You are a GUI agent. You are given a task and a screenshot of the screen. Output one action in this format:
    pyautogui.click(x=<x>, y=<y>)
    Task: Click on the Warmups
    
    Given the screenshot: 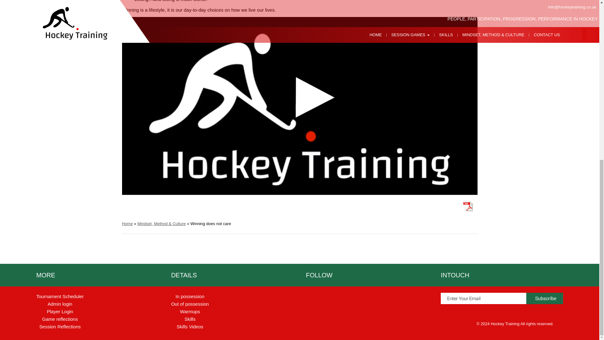 What is the action you would take?
    pyautogui.click(x=190, y=311)
    